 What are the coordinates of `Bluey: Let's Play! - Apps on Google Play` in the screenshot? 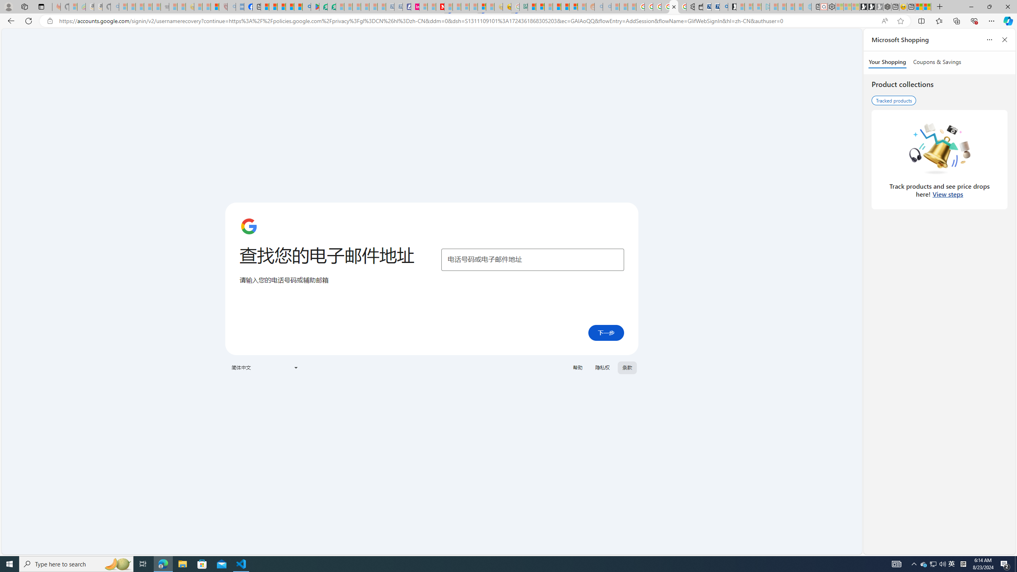 It's located at (315, 7).